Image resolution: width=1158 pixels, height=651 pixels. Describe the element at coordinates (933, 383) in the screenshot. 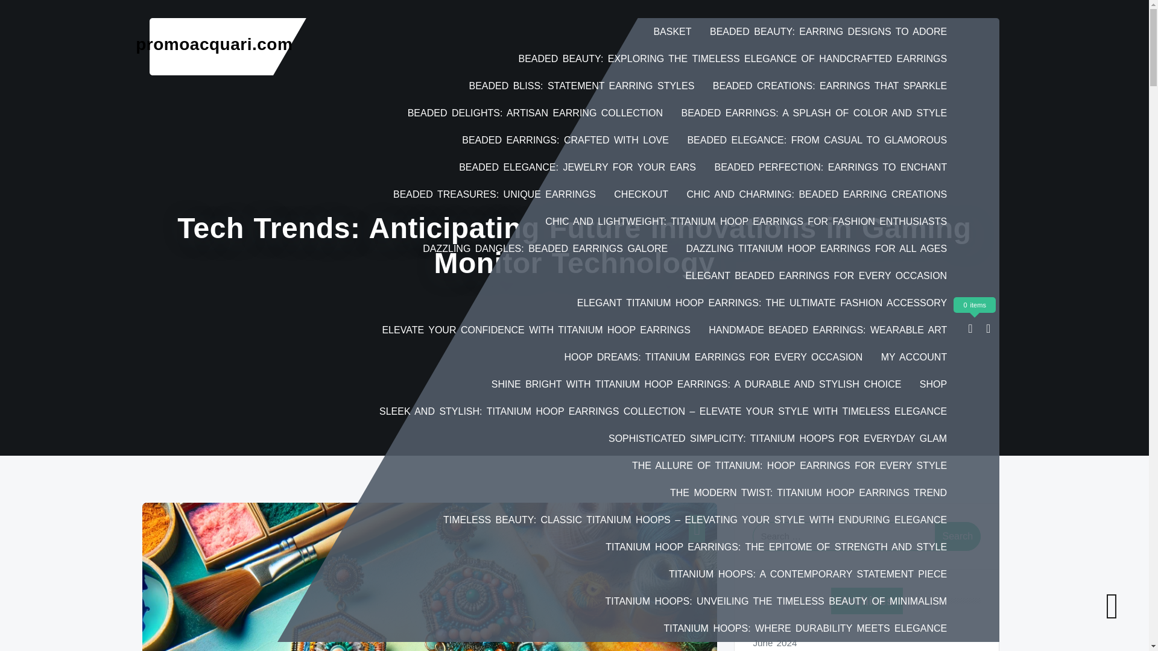

I see `SHOP` at that location.